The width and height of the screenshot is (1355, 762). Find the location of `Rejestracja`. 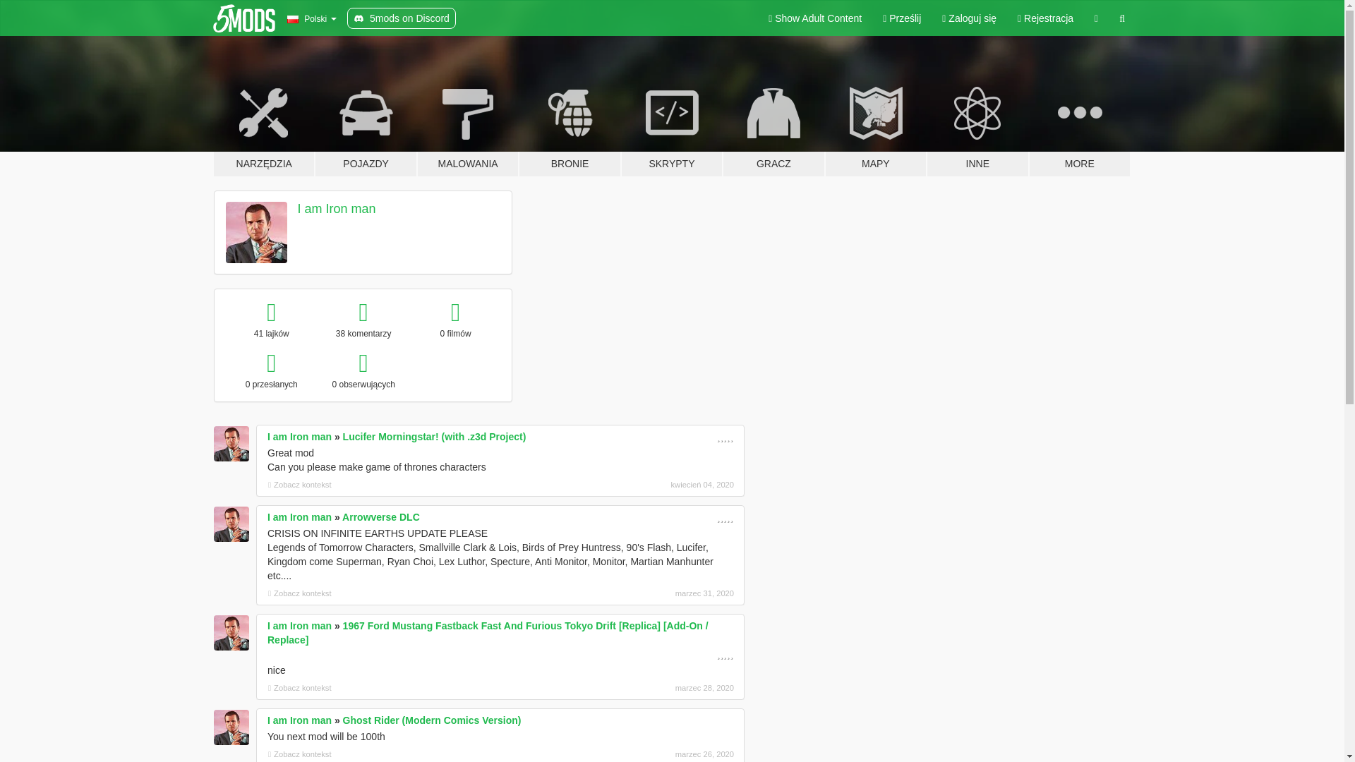

Rejestracja is located at coordinates (1045, 18).